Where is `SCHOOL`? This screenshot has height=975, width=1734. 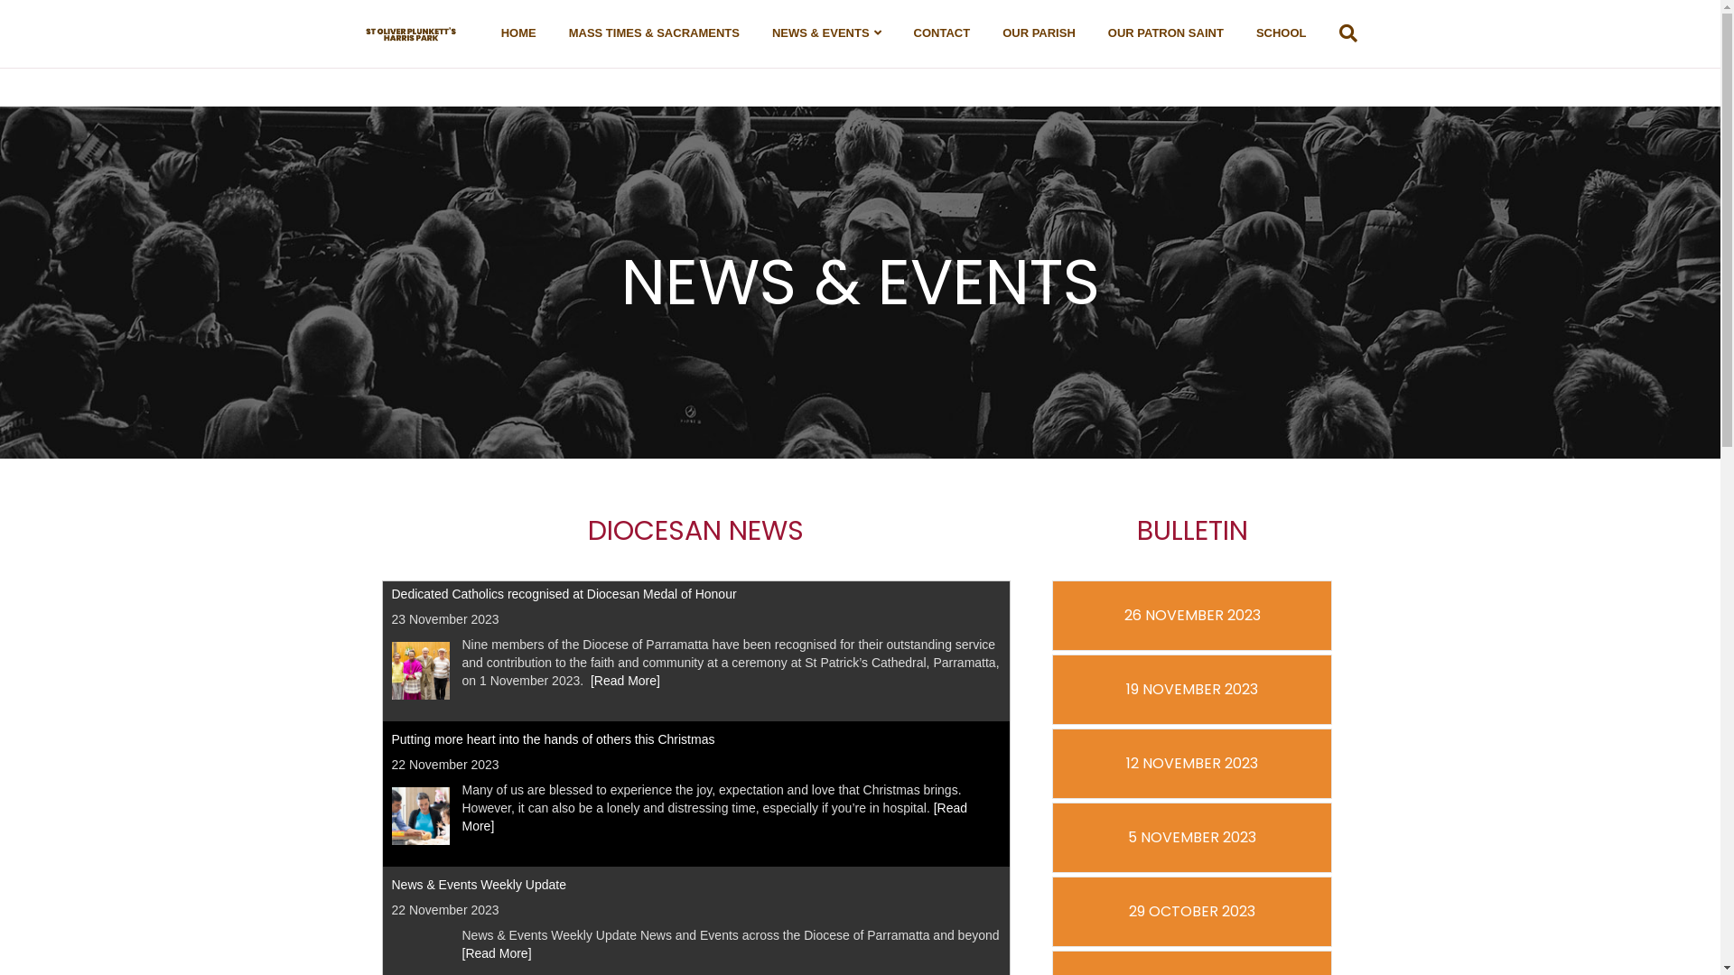 SCHOOL is located at coordinates (1282, 33).